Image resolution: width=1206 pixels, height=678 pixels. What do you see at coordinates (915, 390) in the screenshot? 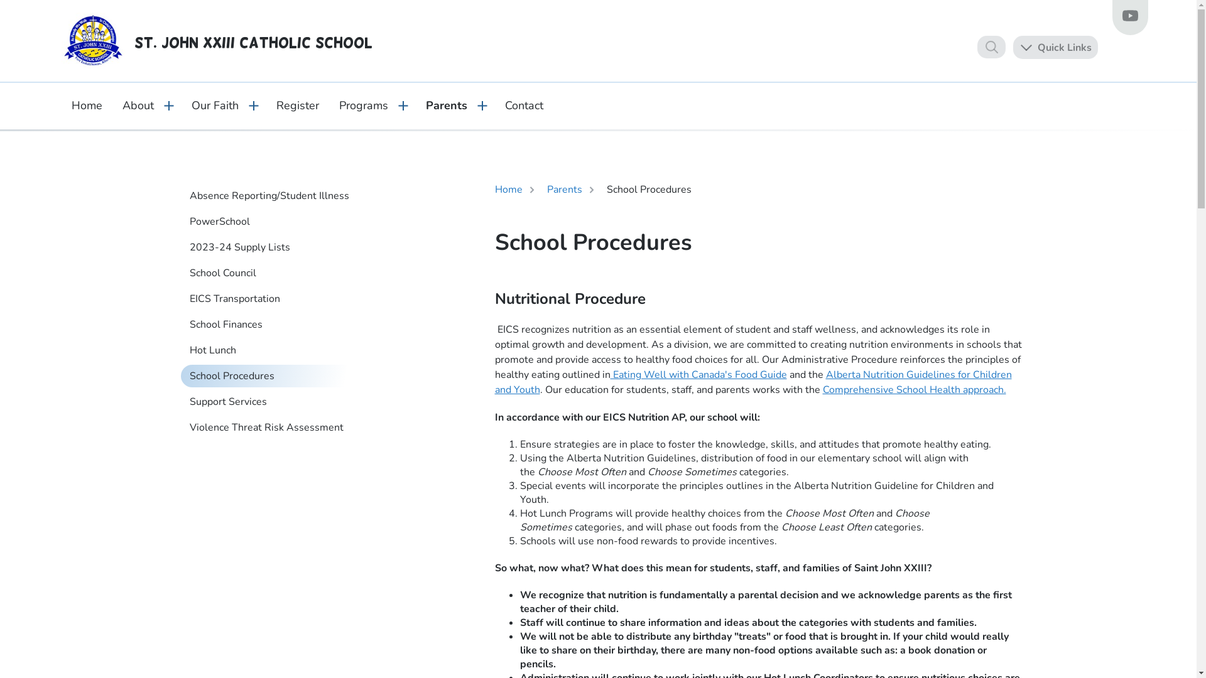
I see `Comprehensive School Health approach.` at bounding box center [915, 390].